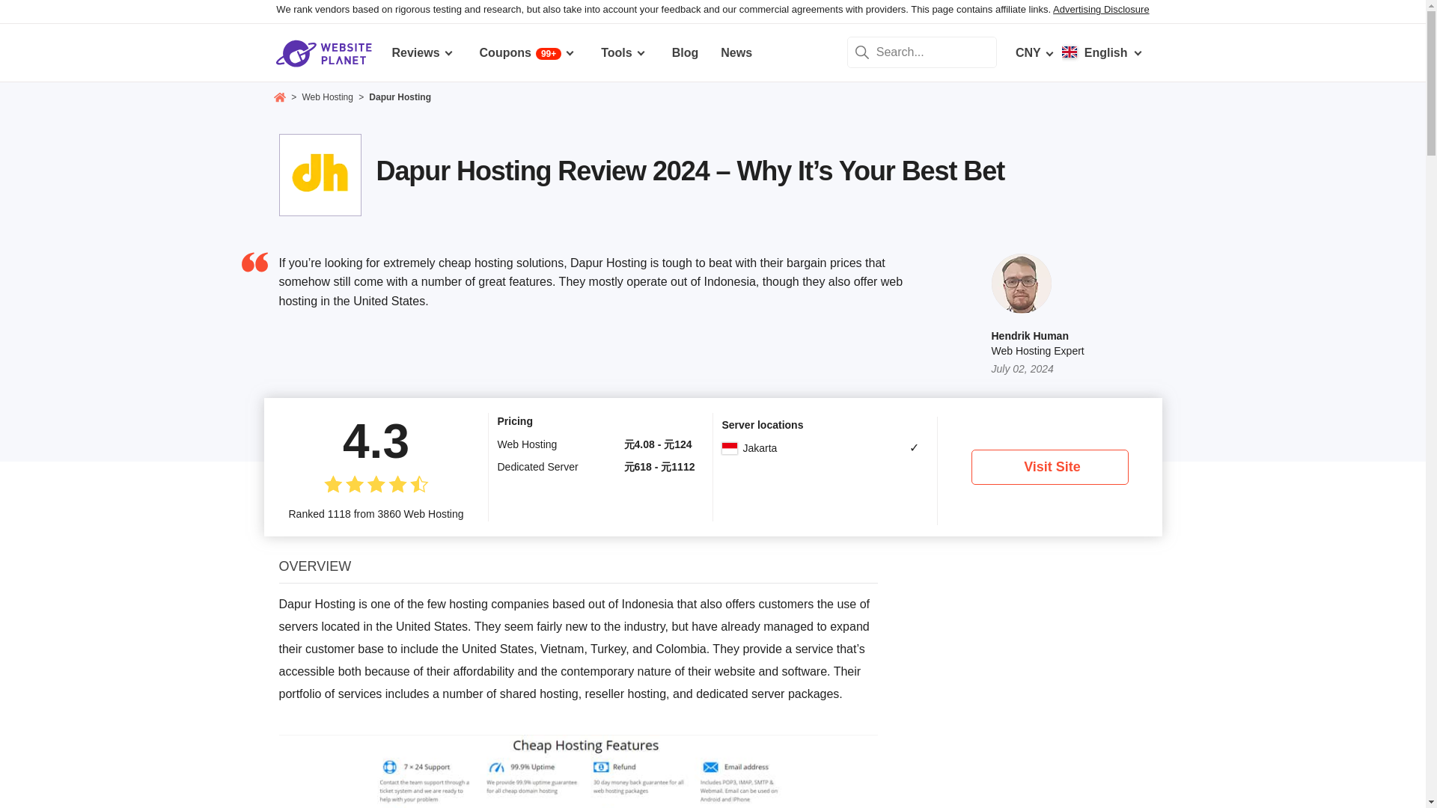 The image size is (1437, 808). What do you see at coordinates (1102, 9) in the screenshot?
I see `Advertising Disclosure` at bounding box center [1102, 9].